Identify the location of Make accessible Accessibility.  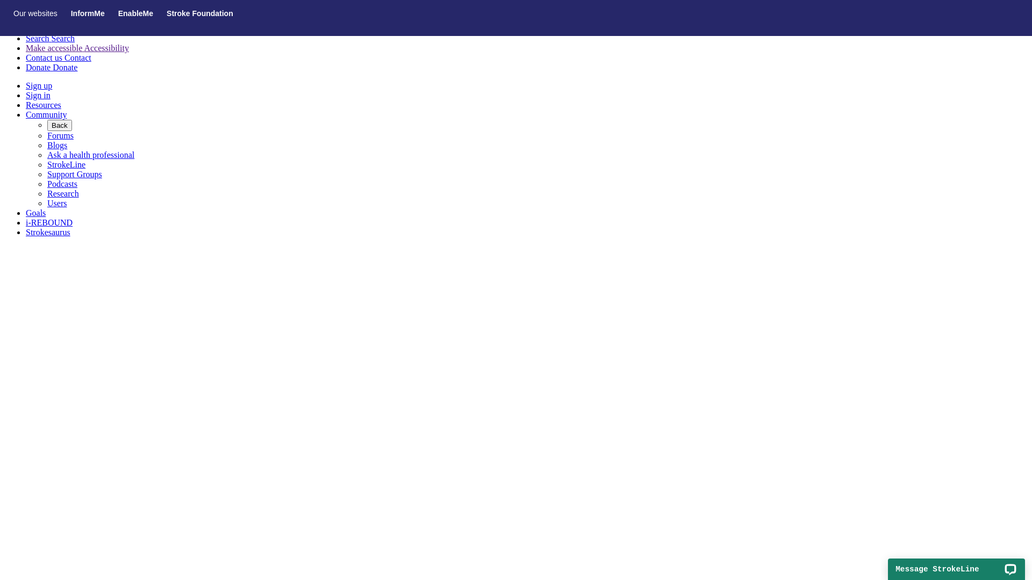
(77, 48).